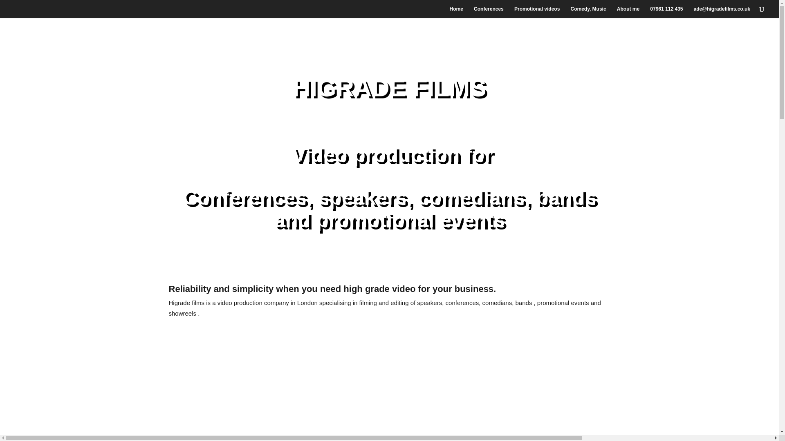 The image size is (785, 441). I want to click on Home, so click(456, 12).